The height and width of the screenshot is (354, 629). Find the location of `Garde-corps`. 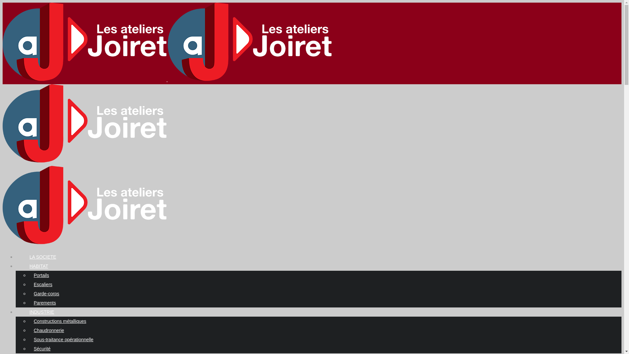

Garde-corps is located at coordinates (47, 294).